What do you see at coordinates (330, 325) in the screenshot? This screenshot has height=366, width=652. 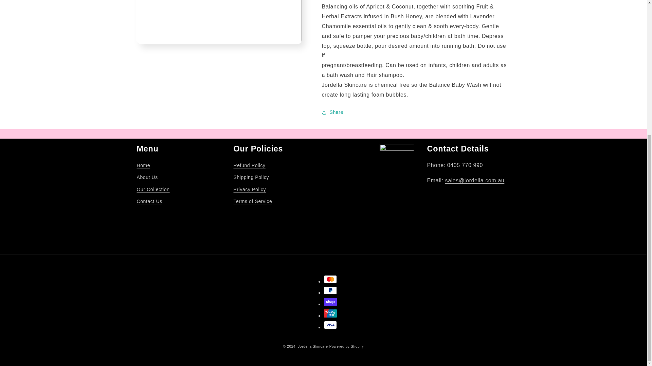 I see `Visa` at bounding box center [330, 325].